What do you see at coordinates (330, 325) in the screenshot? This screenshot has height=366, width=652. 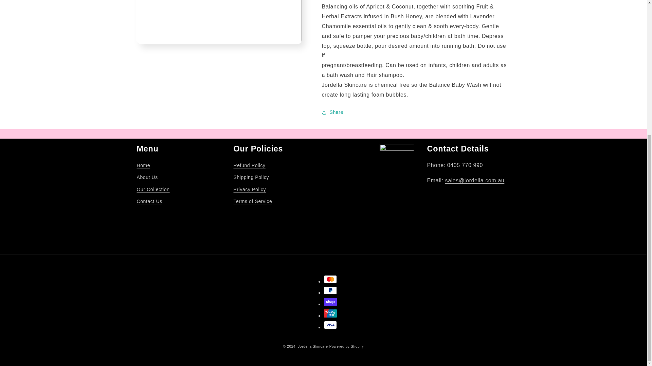 I see `Visa` at bounding box center [330, 325].